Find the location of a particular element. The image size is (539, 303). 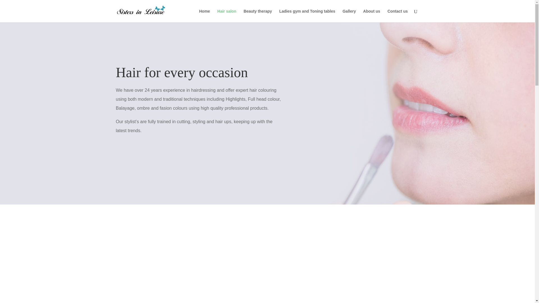

Contact us is located at coordinates (398, 16).